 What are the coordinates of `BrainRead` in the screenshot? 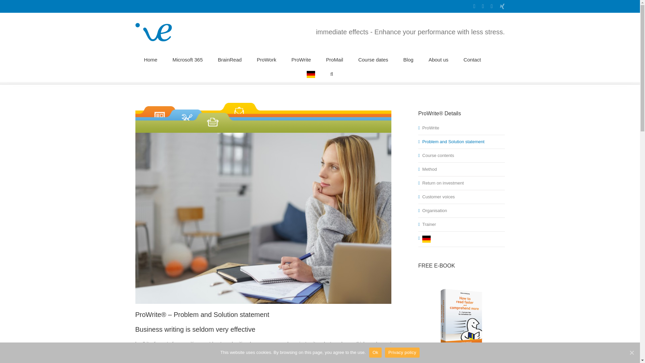 It's located at (229, 59).